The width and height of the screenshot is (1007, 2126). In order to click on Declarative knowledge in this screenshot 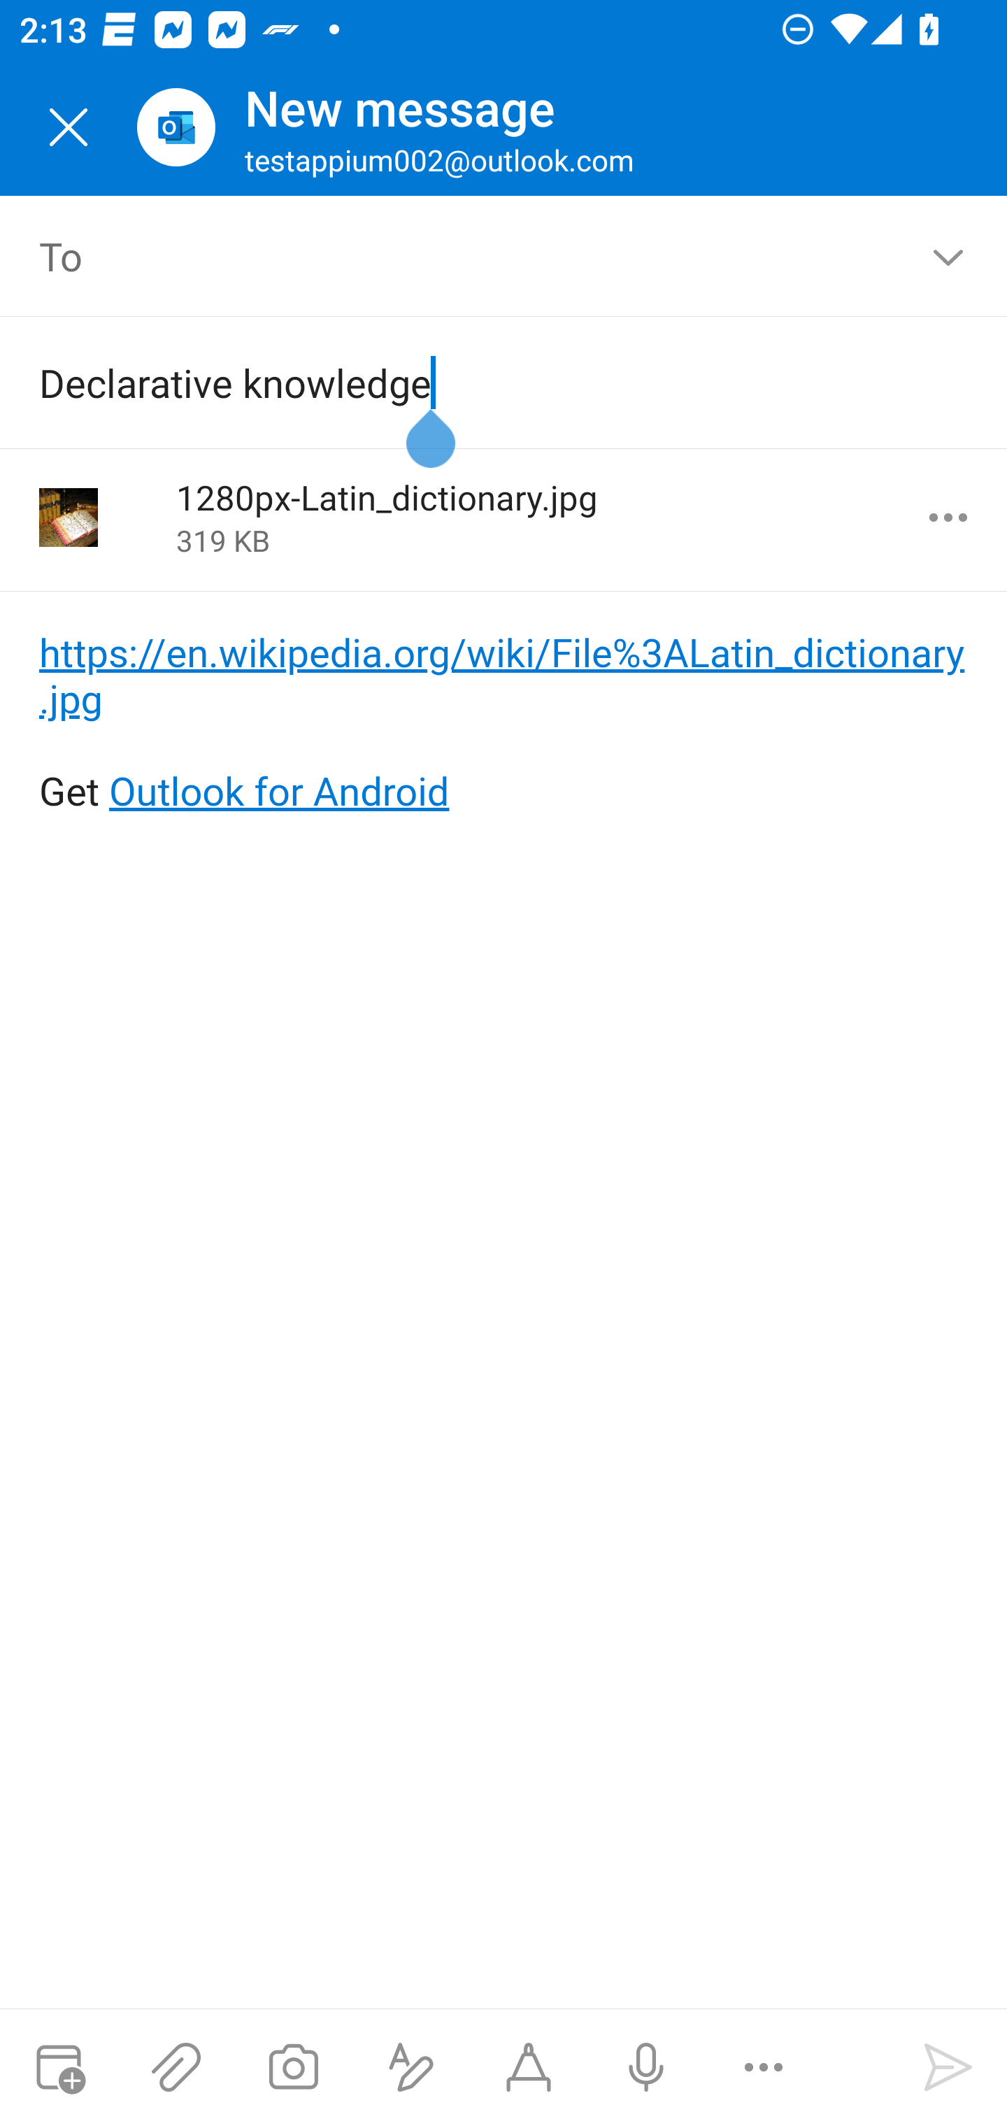, I will do `click(464, 382)`.